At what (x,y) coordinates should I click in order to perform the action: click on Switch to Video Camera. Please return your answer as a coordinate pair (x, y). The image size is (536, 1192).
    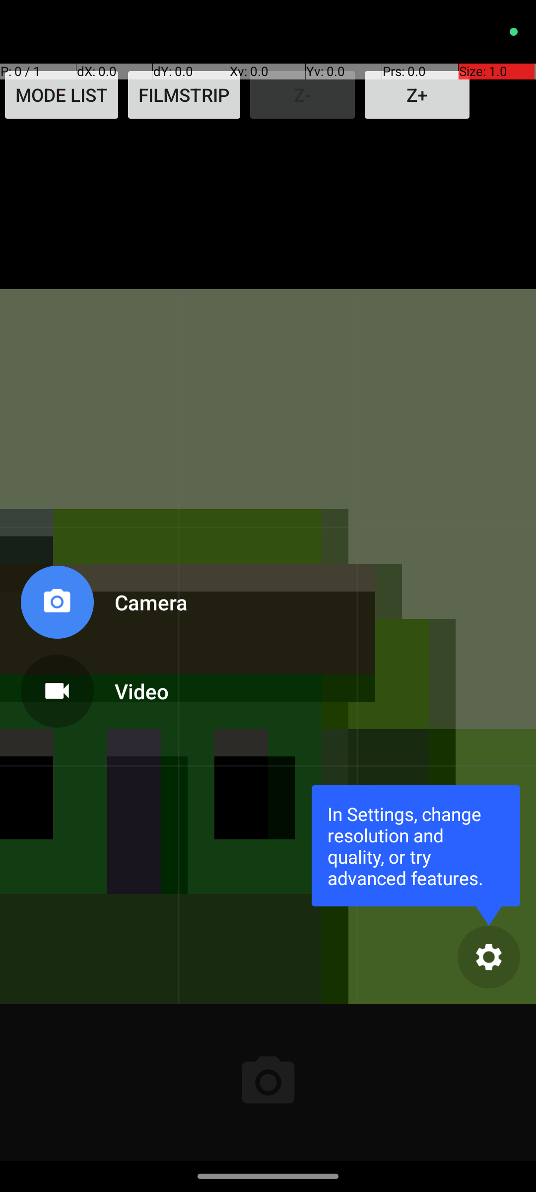
    Looking at the image, I should click on (102, 687).